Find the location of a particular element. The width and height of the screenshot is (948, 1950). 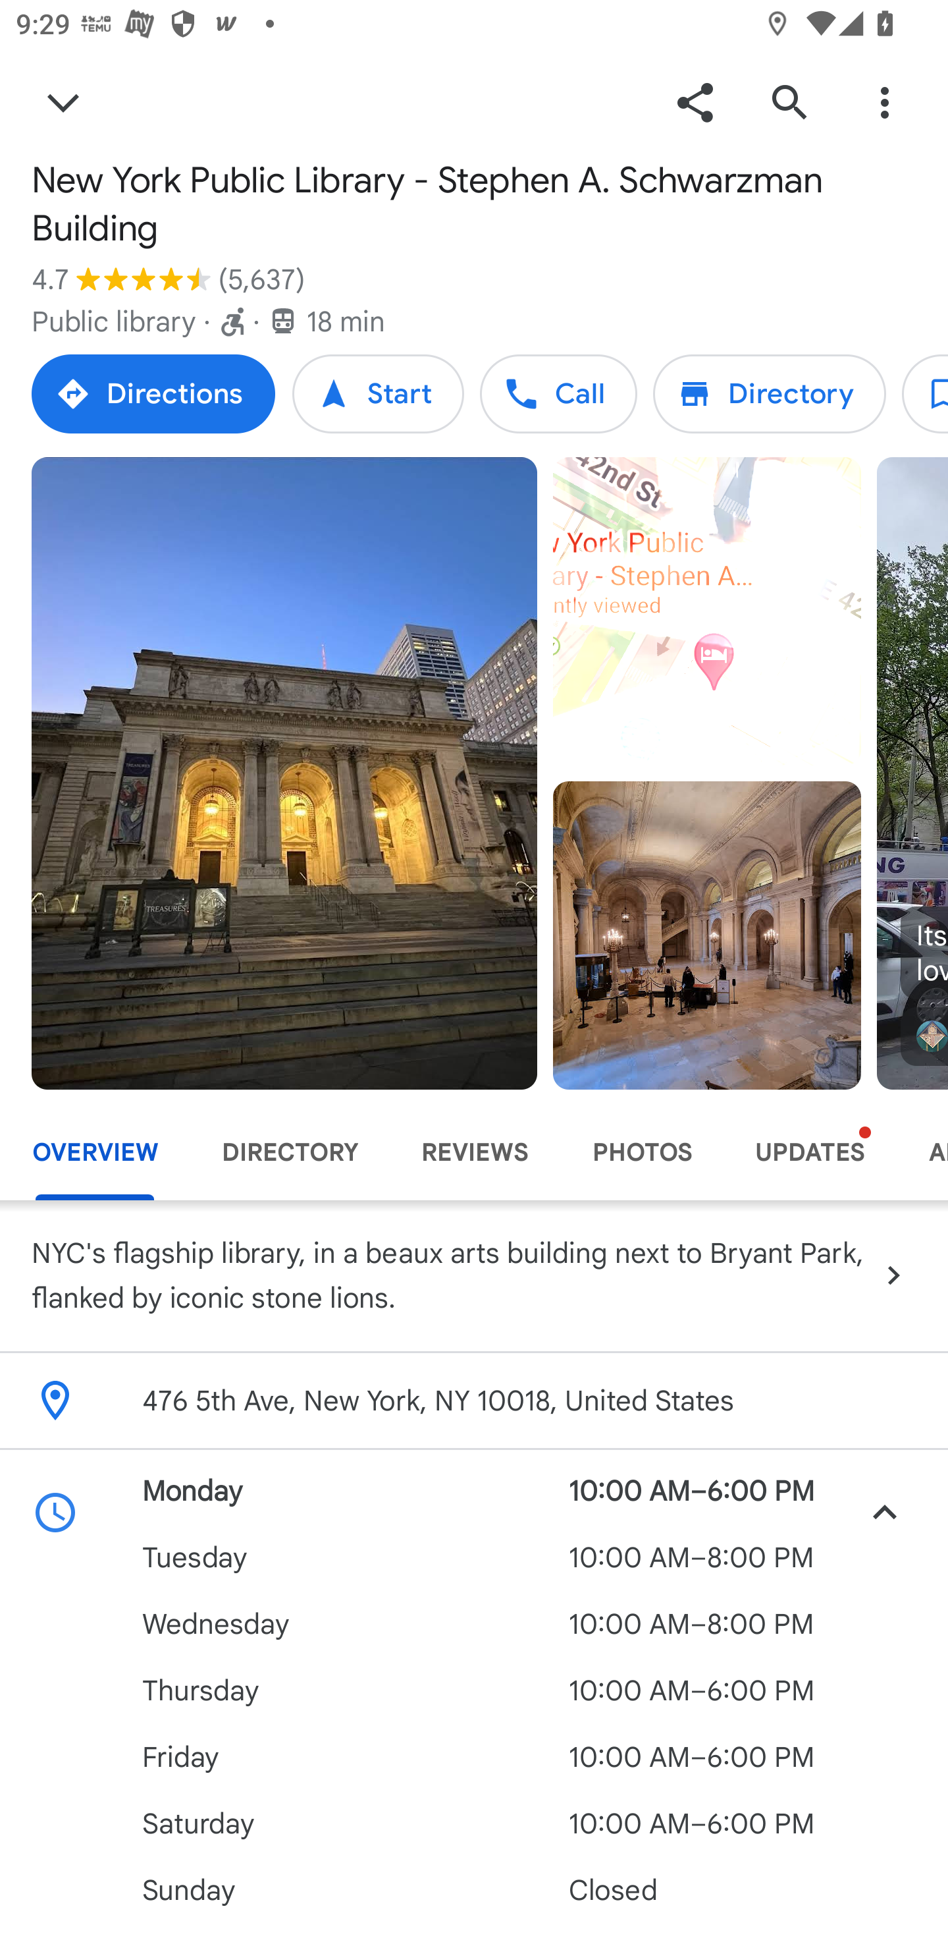

Photo is located at coordinates (706, 935).